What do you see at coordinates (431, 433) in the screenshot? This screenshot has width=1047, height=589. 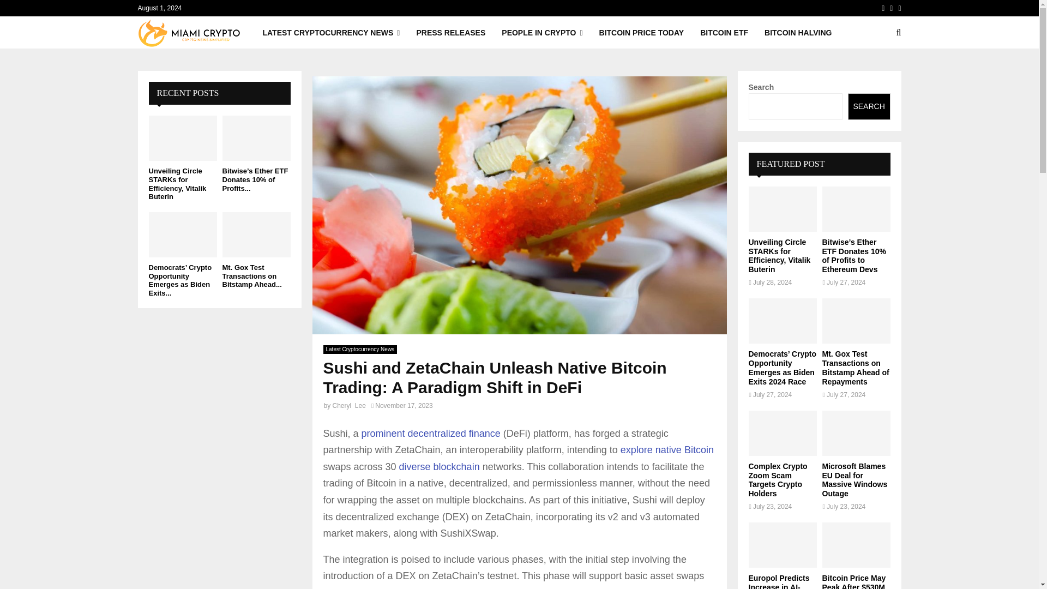 I see `prominent decentralized finance` at bounding box center [431, 433].